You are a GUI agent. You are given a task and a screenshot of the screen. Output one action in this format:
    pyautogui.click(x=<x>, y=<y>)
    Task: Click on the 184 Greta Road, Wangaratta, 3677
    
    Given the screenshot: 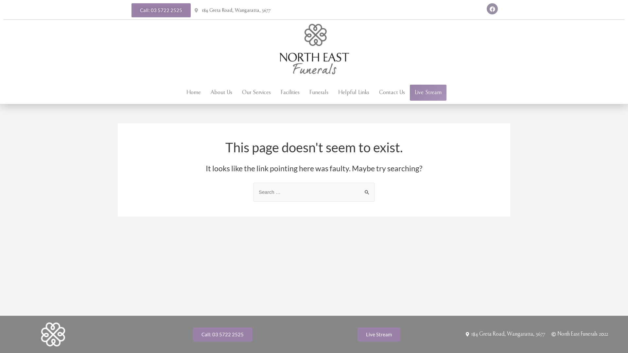 What is the action you would take?
    pyautogui.click(x=233, y=10)
    